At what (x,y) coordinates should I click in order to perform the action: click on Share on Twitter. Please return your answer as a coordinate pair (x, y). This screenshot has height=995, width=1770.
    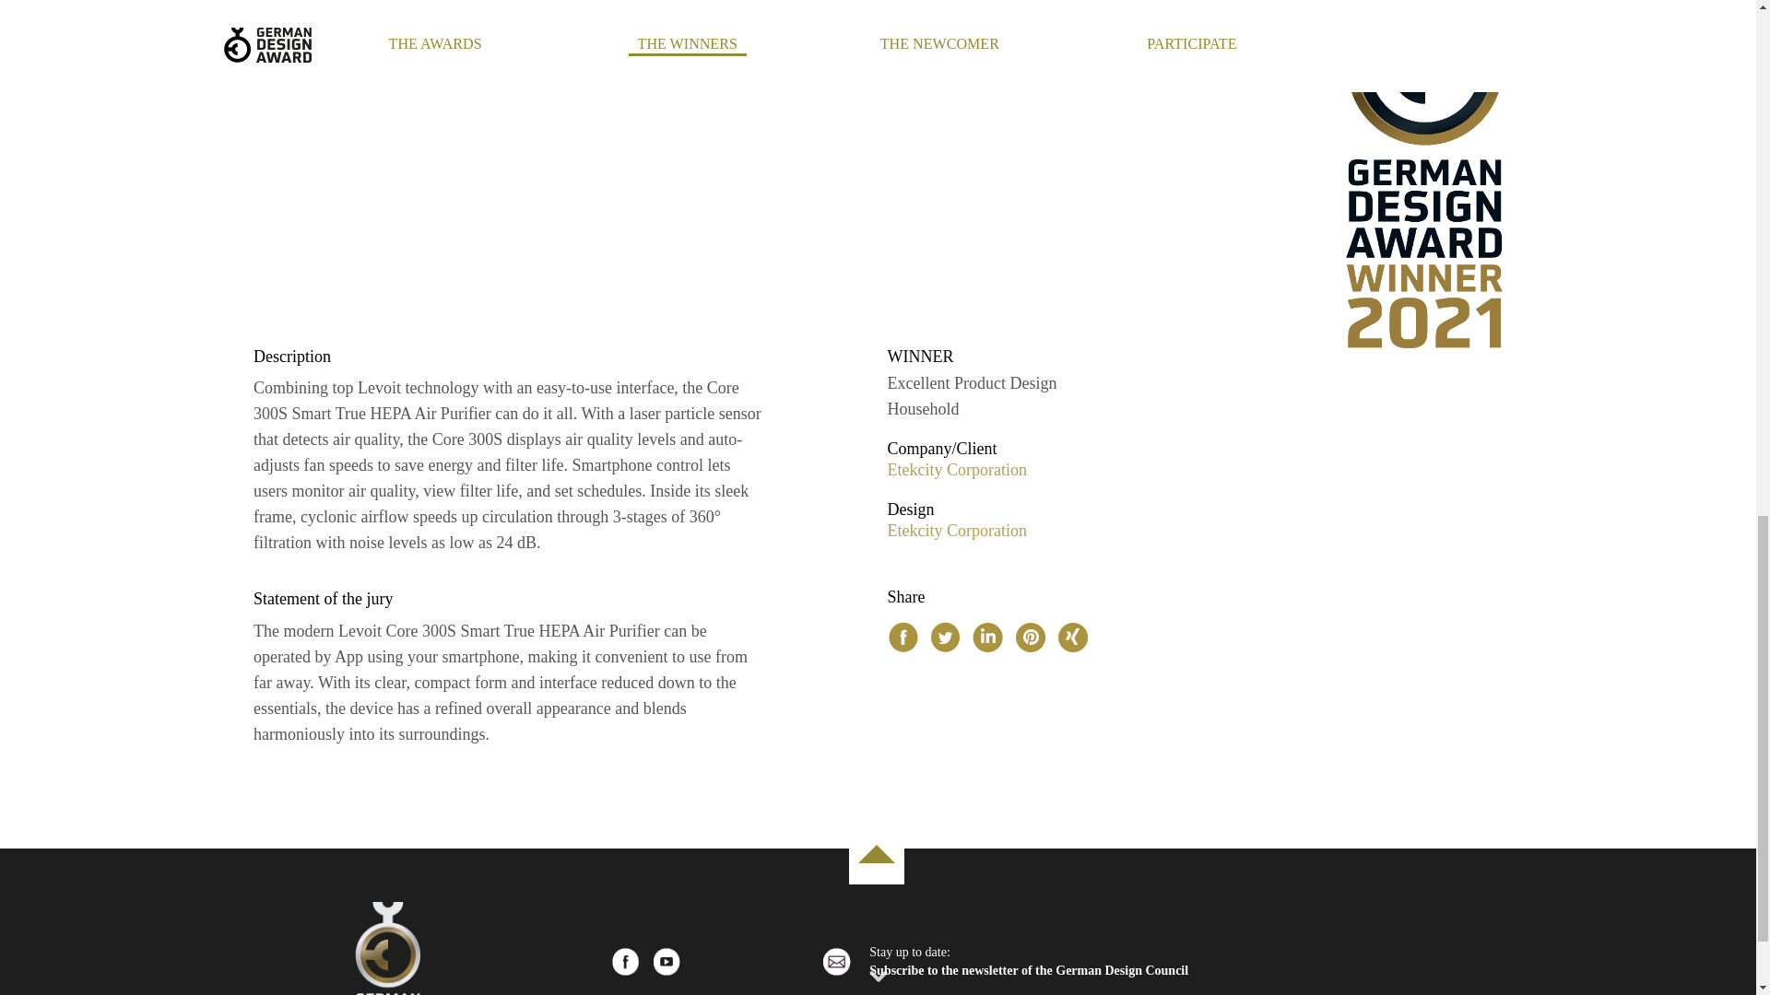
    Looking at the image, I should click on (946, 637).